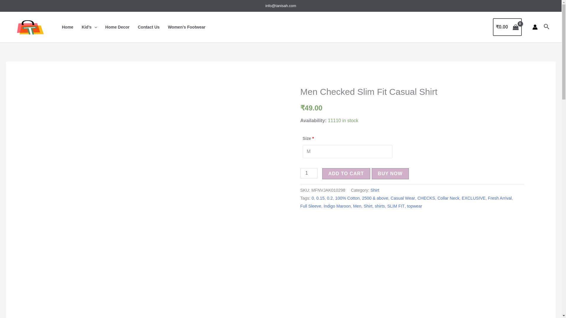 The width and height of the screenshot is (566, 318). I want to click on com, so click(292, 6).